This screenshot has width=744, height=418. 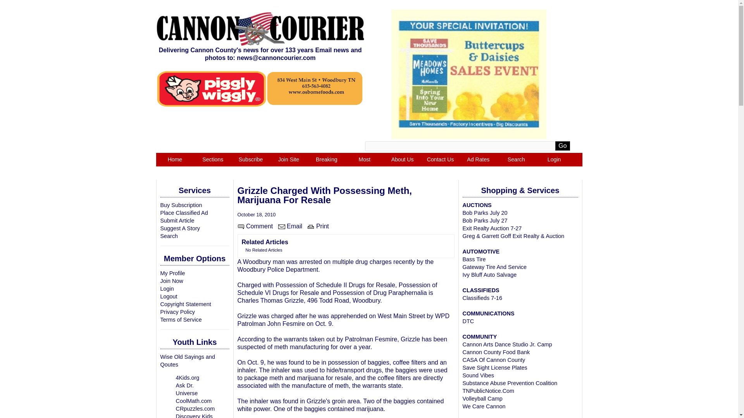 What do you see at coordinates (327, 166) in the screenshot?
I see `Breaking News` at bounding box center [327, 166].